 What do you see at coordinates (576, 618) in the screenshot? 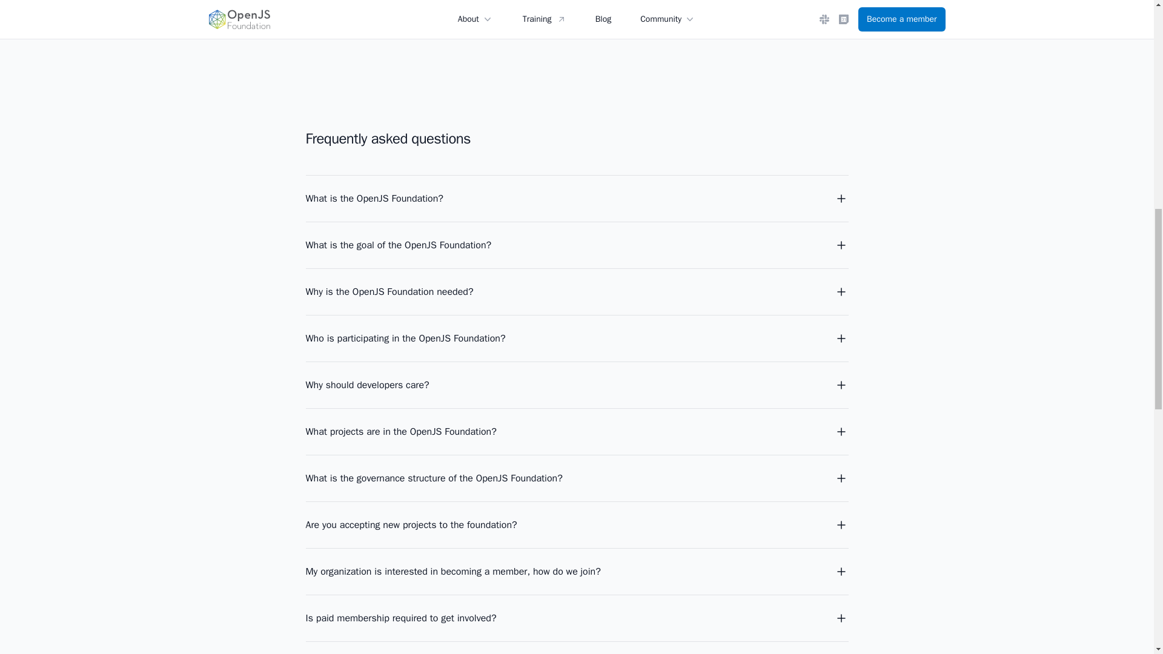
I see `Is paid membership required to get involved?` at bounding box center [576, 618].